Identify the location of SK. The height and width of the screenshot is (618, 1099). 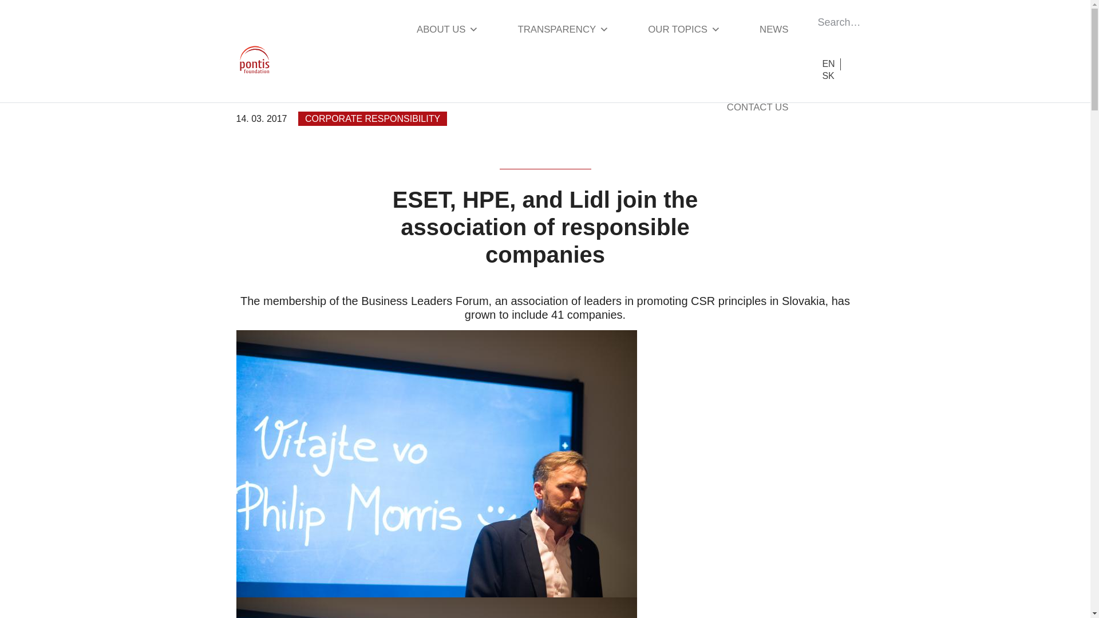
(828, 76).